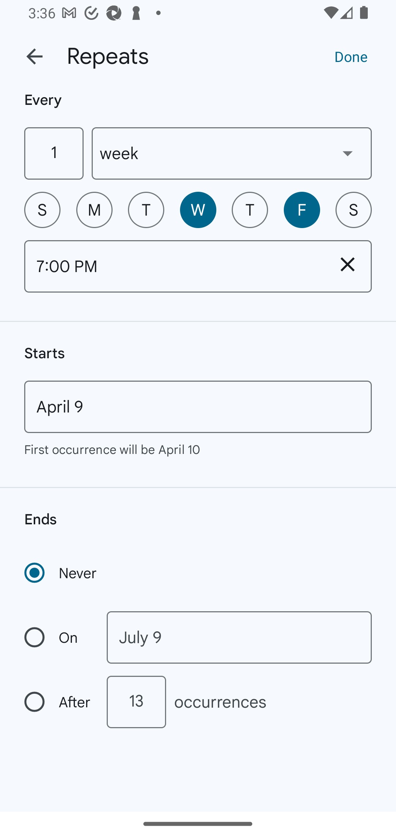  I want to click on week, so click(232, 153).